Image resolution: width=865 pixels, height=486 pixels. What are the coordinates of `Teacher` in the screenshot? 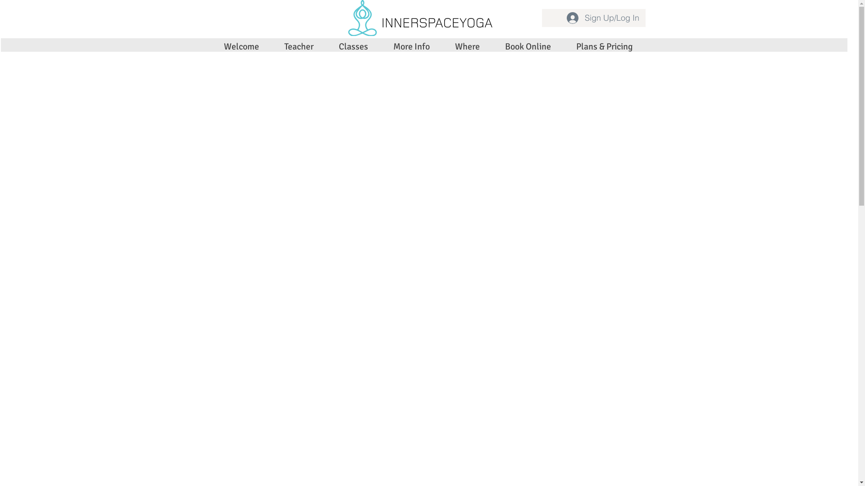 It's located at (298, 47).